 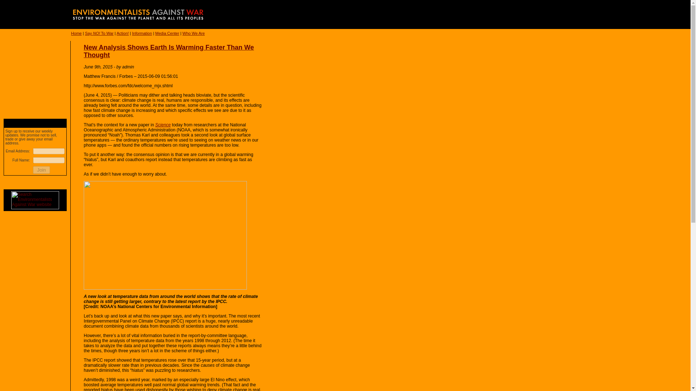 What do you see at coordinates (142, 33) in the screenshot?
I see `Information` at bounding box center [142, 33].